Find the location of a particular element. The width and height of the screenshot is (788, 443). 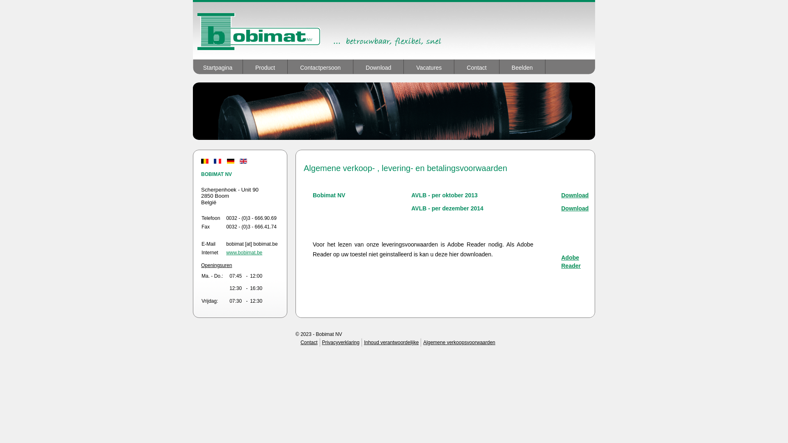

HELCA Metall is located at coordinates (394, 31).